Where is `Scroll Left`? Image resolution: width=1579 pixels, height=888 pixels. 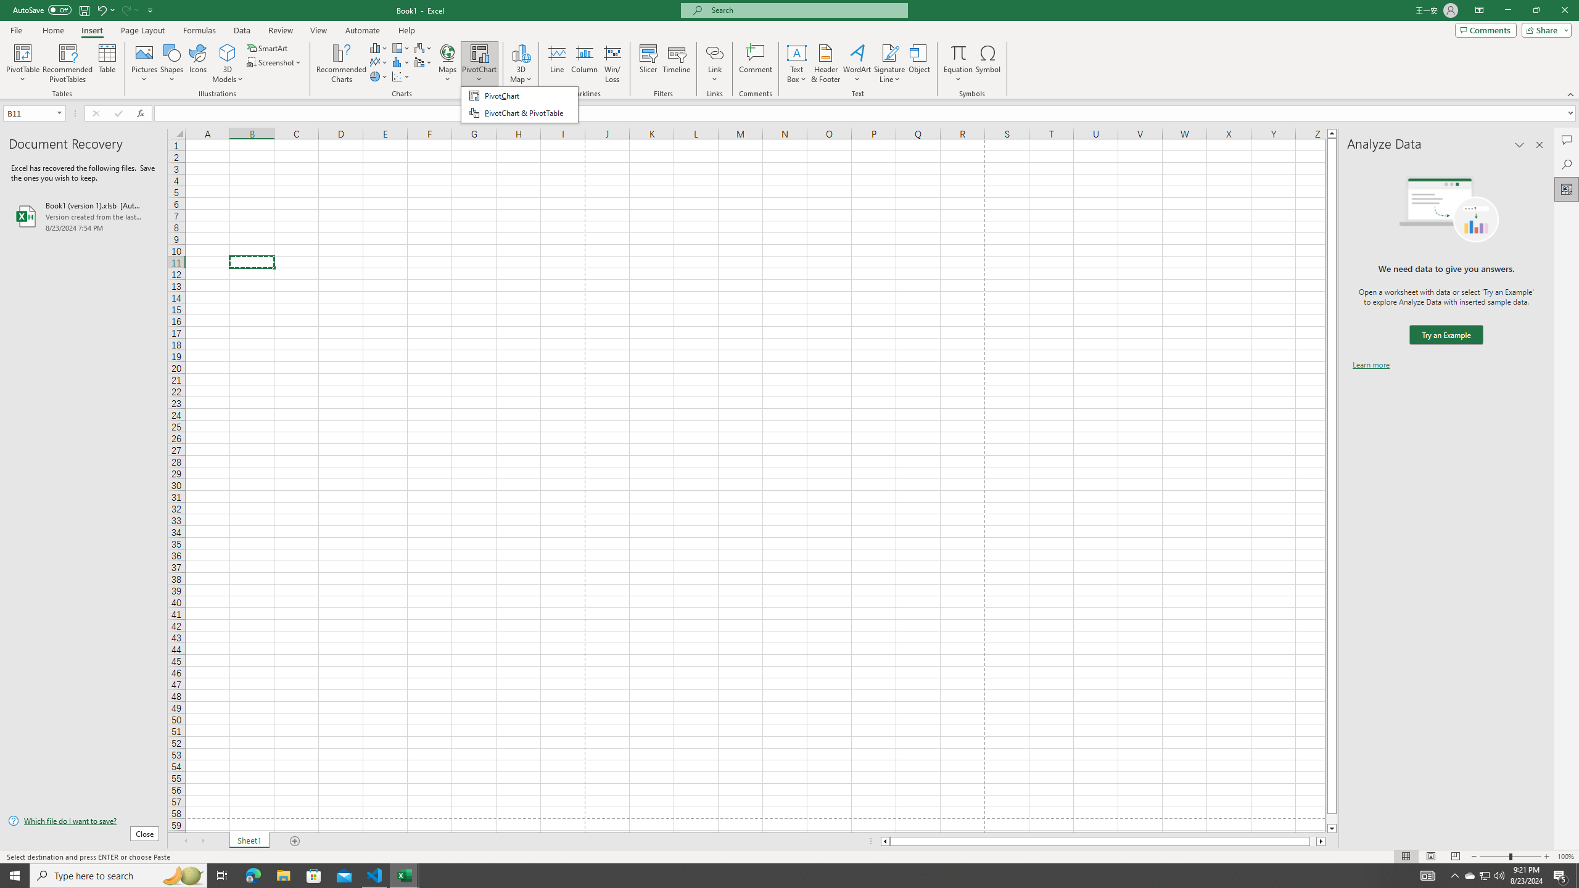
Scroll Left is located at coordinates (185, 841).